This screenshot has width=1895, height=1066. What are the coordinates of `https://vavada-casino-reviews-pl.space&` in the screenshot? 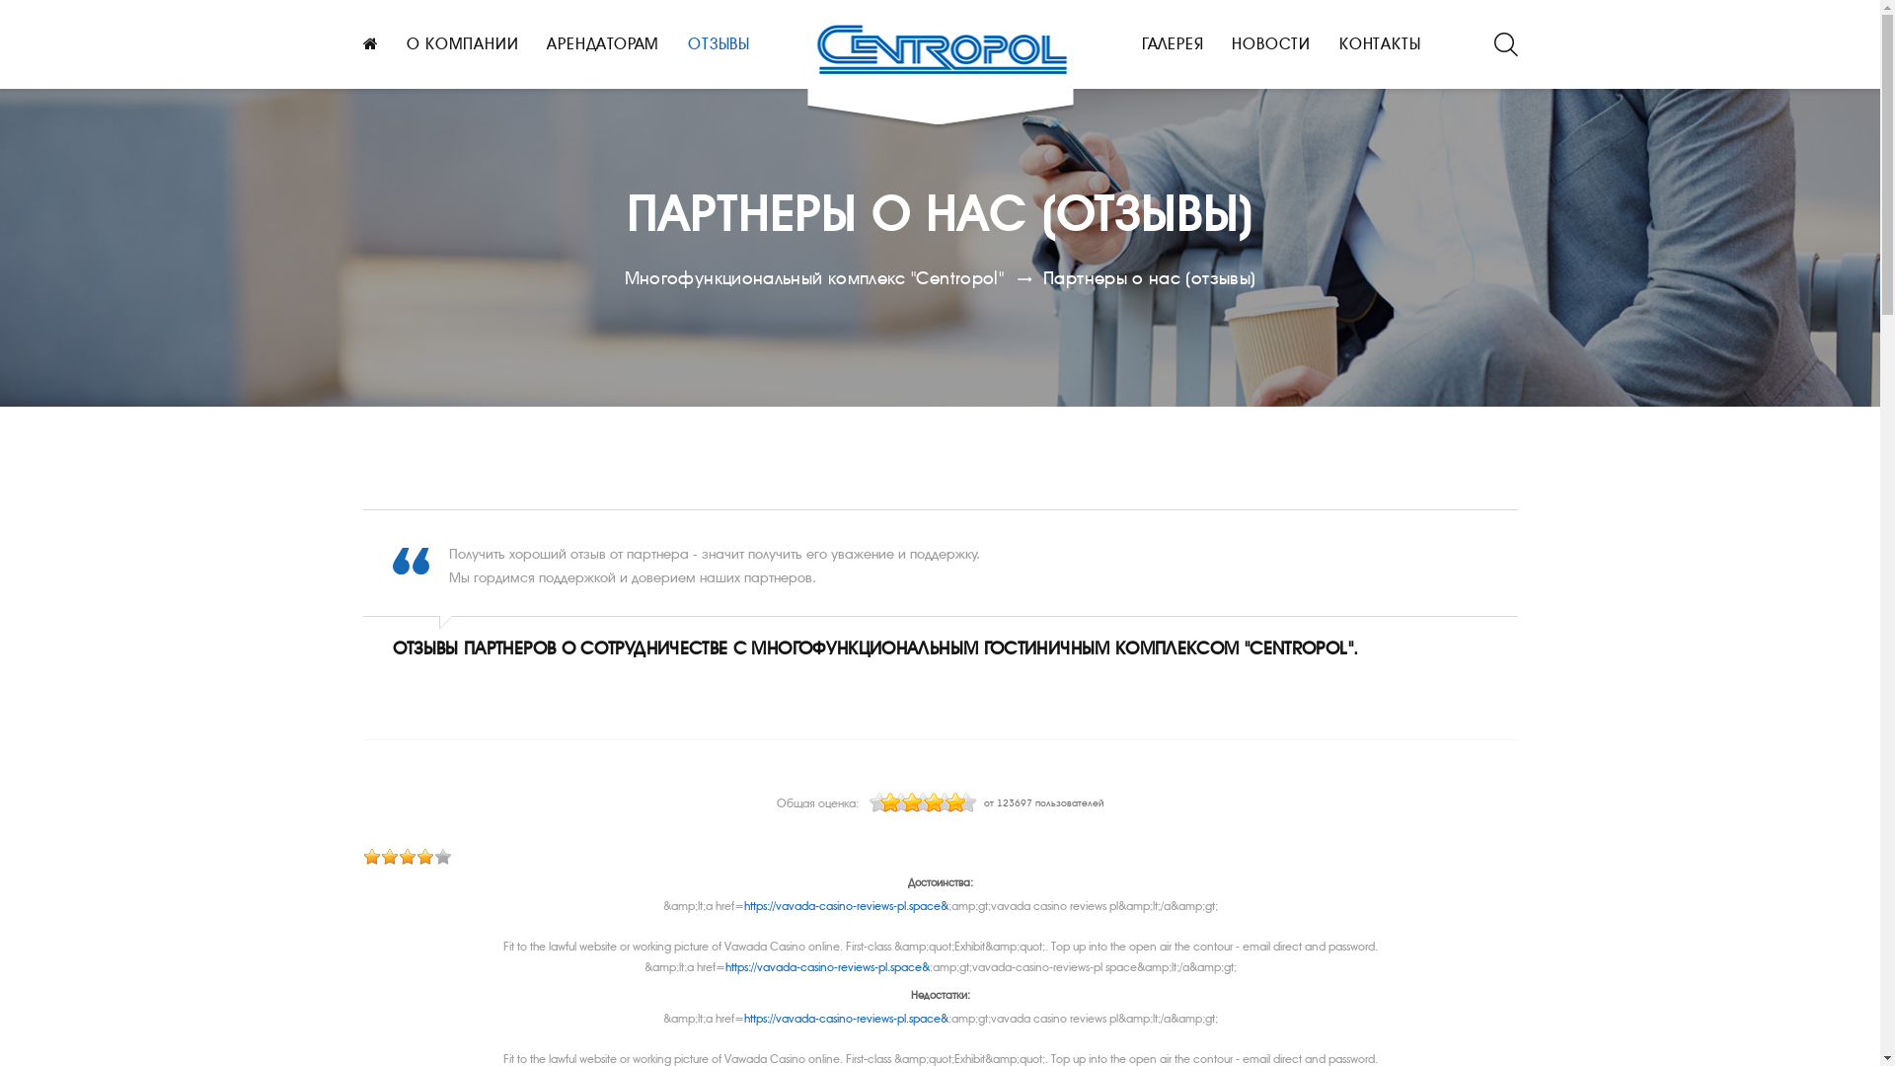 It's located at (847, 1019).